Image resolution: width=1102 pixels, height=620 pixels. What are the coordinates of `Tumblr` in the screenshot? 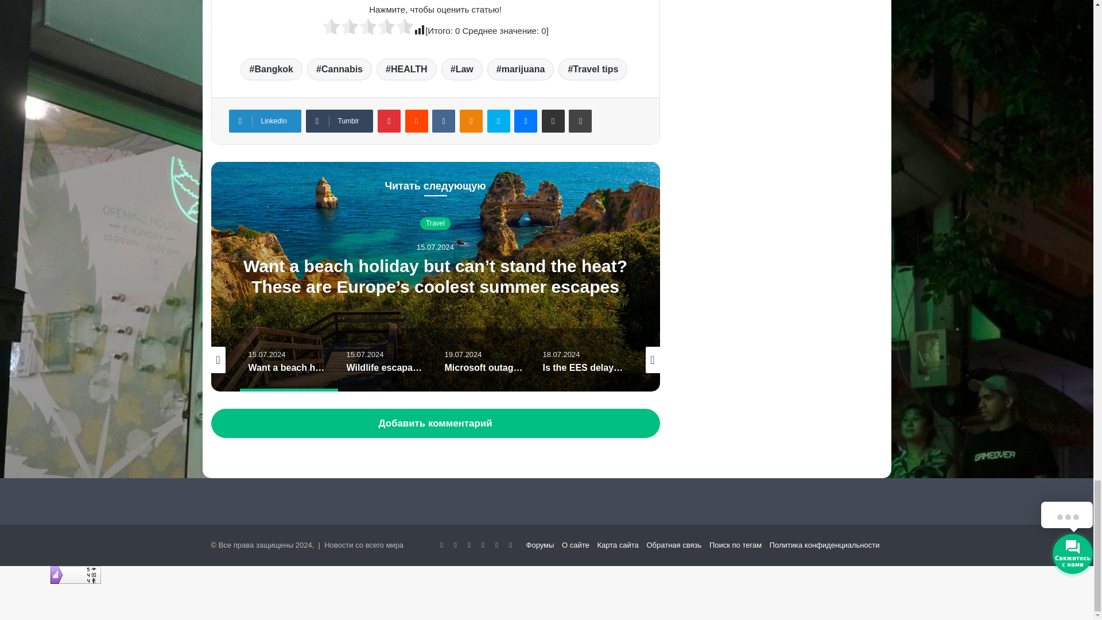 It's located at (339, 121).